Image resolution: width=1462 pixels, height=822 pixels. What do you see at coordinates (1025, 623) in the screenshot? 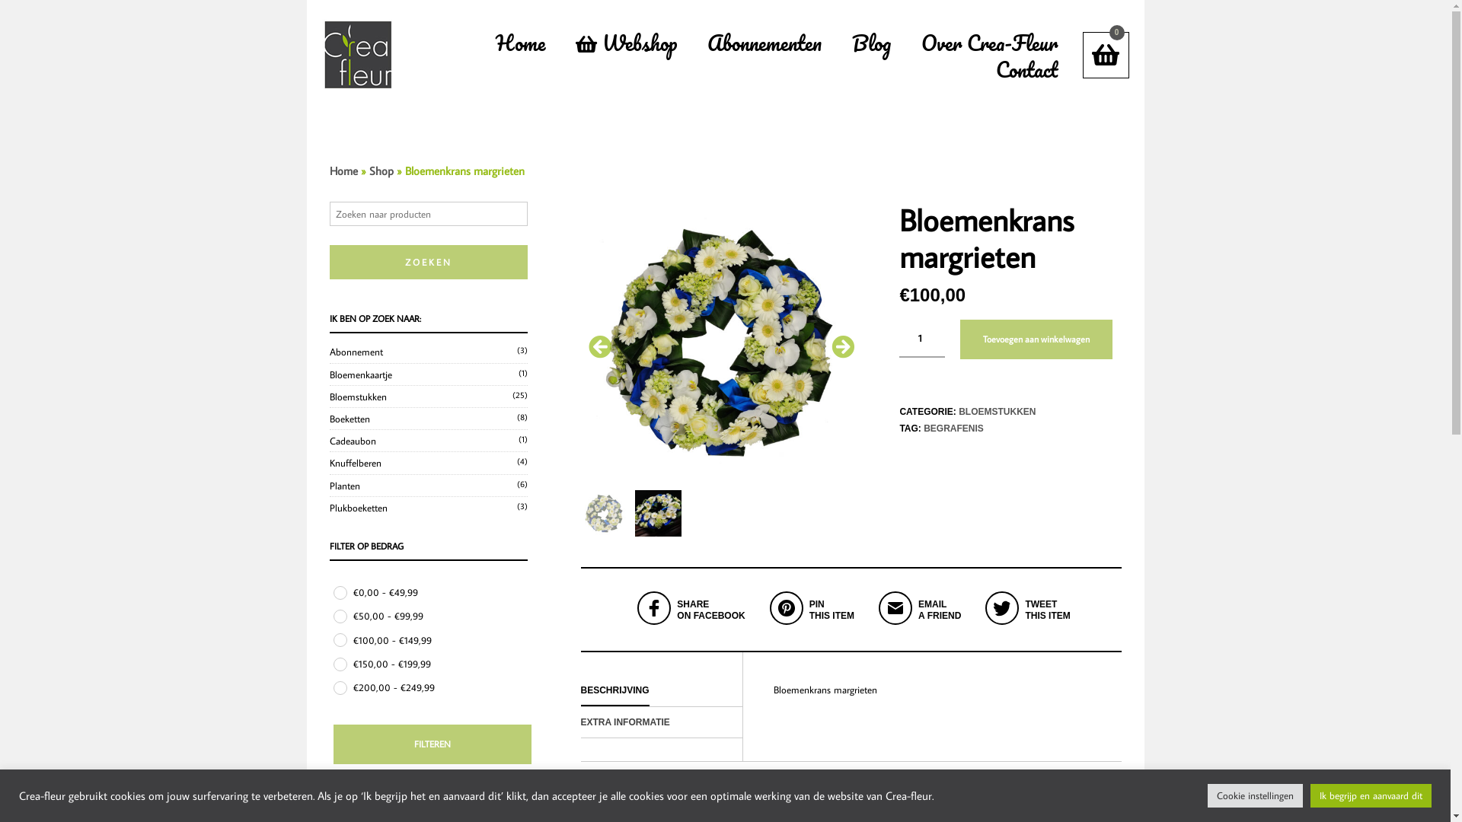
I see `TWEET
THIS ITEM` at bounding box center [1025, 623].